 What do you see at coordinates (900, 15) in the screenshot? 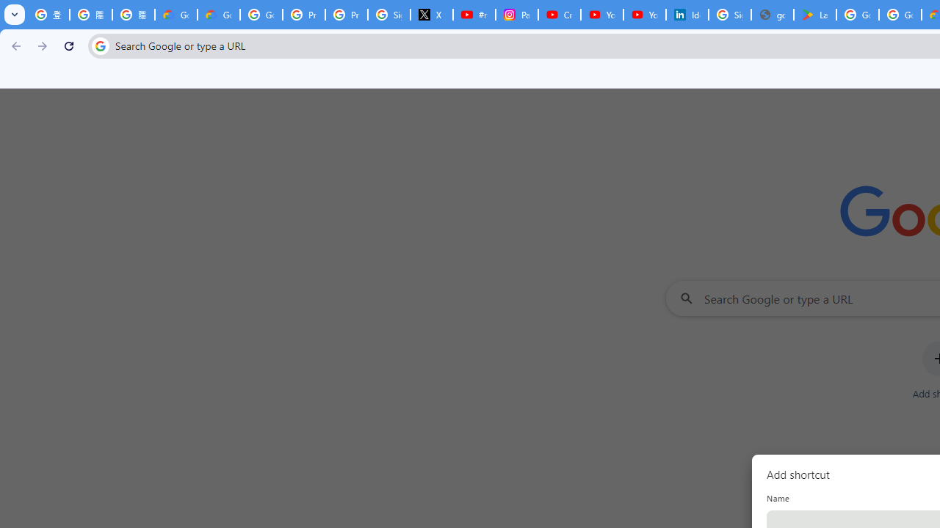
I see `Google Workspace - Specific Terms` at bounding box center [900, 15].